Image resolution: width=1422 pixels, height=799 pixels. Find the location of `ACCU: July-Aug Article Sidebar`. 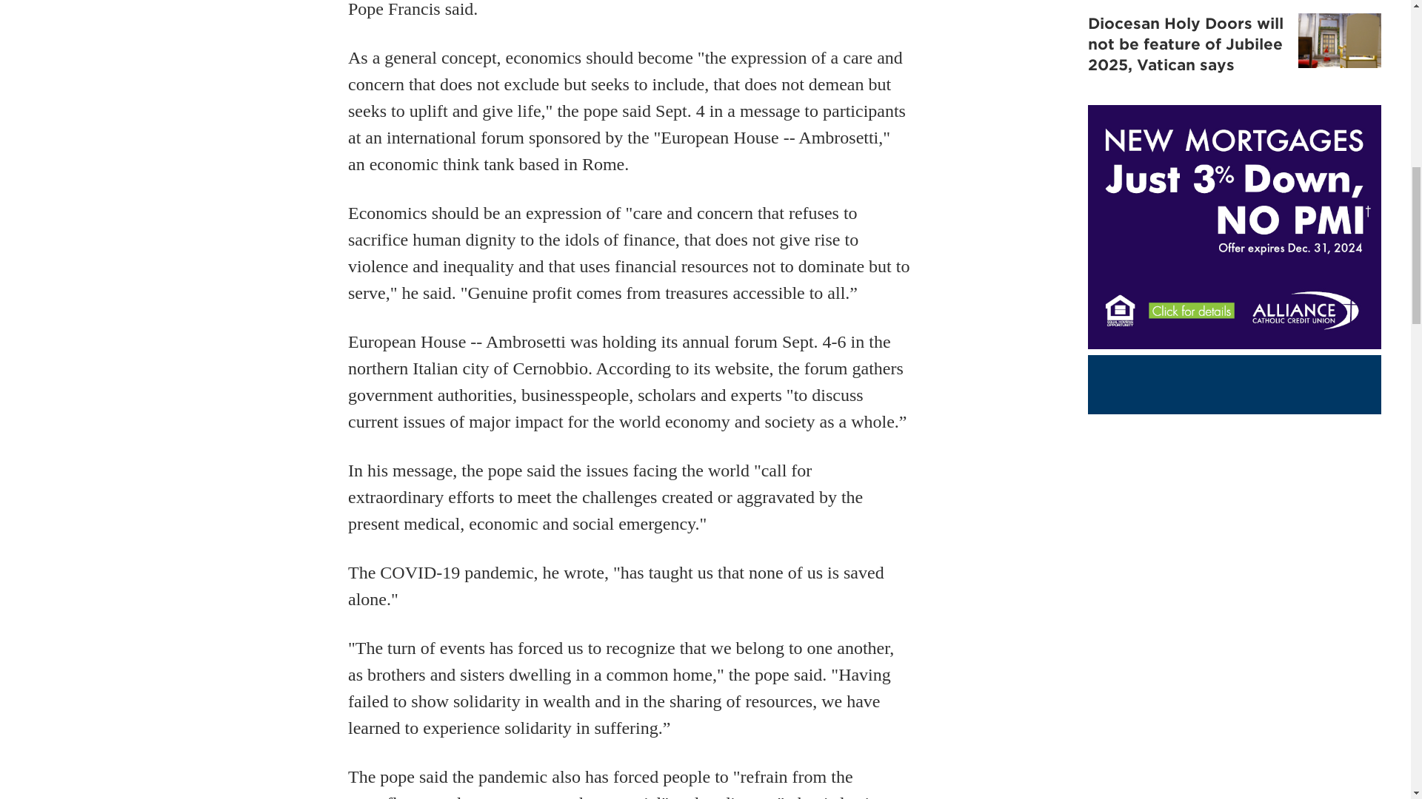

ACCU: July-Aug Article Sidebar is located at coordinates (1234, 226).